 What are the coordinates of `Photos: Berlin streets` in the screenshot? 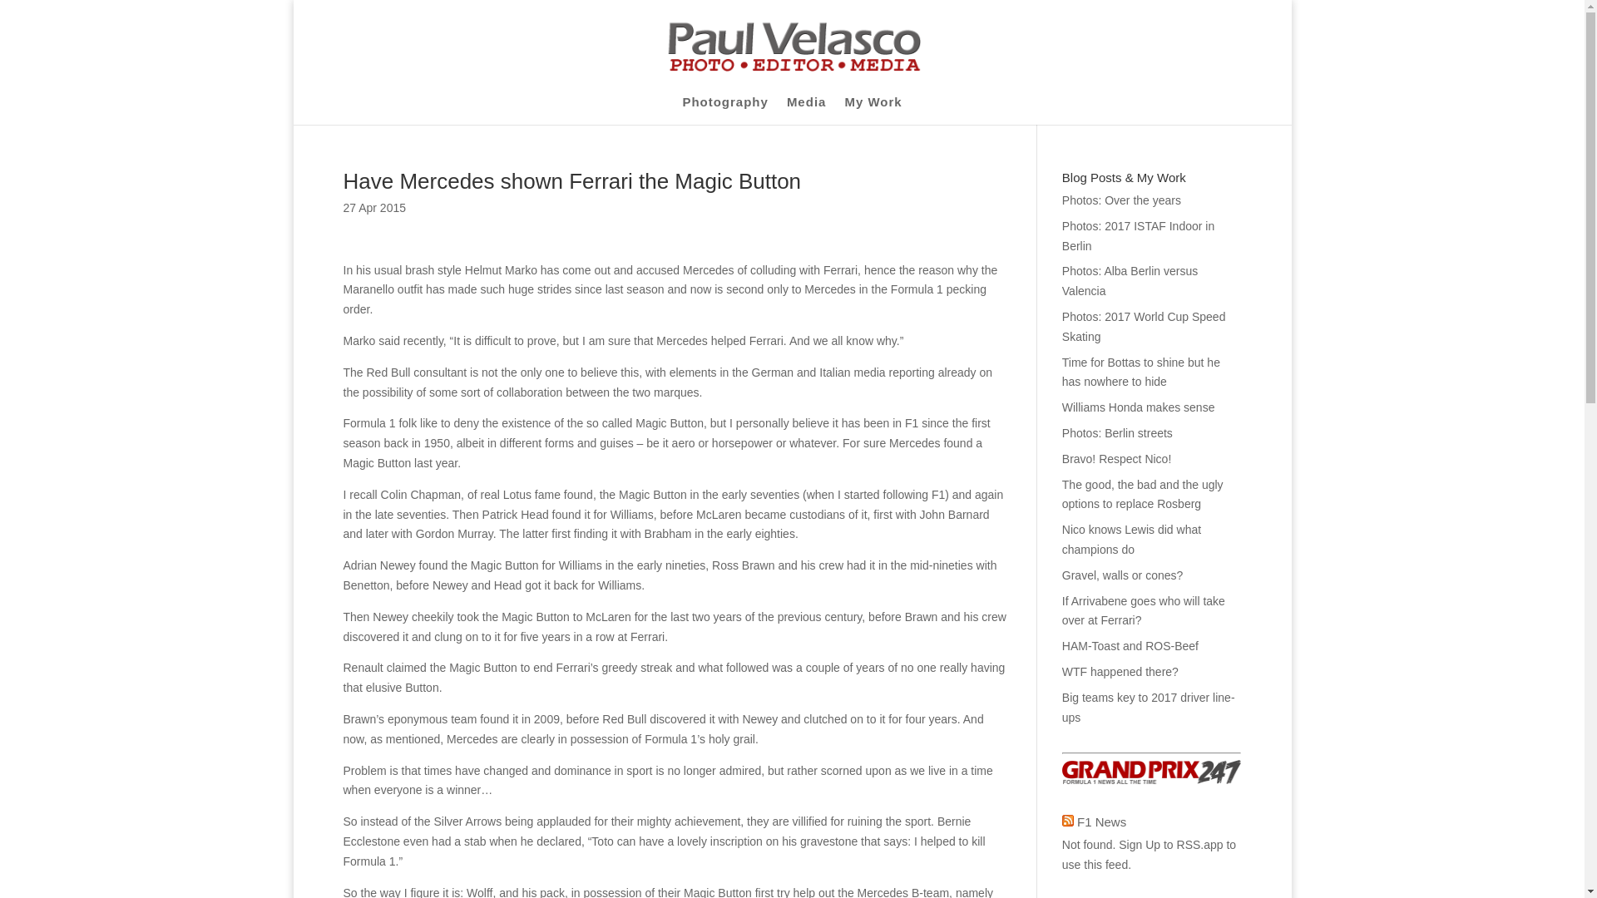 It's located at (1116, 433).